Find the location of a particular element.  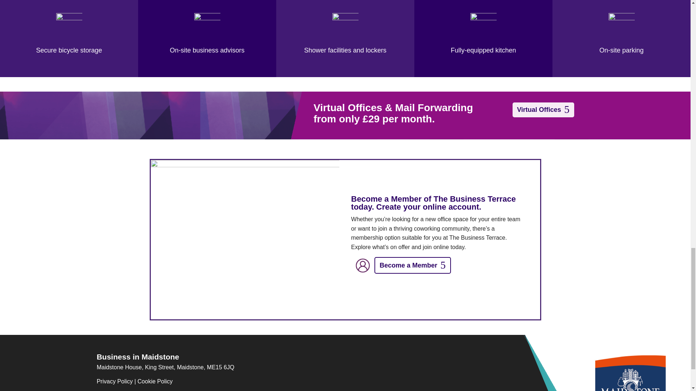

icons-member-login is located at coordinates (362, 265).